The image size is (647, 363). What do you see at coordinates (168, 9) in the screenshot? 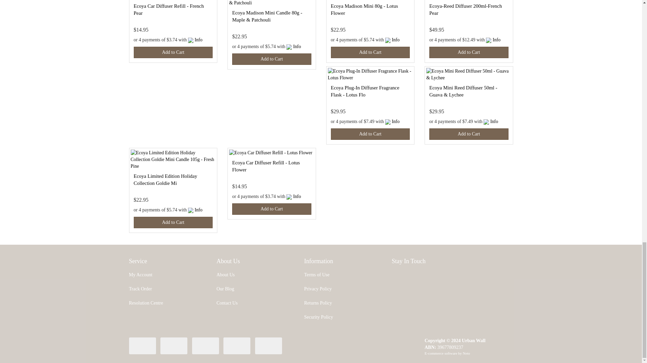
I see `Ecoya Car Diffuser Refill - French Pear` at bounding box center [168, 9].